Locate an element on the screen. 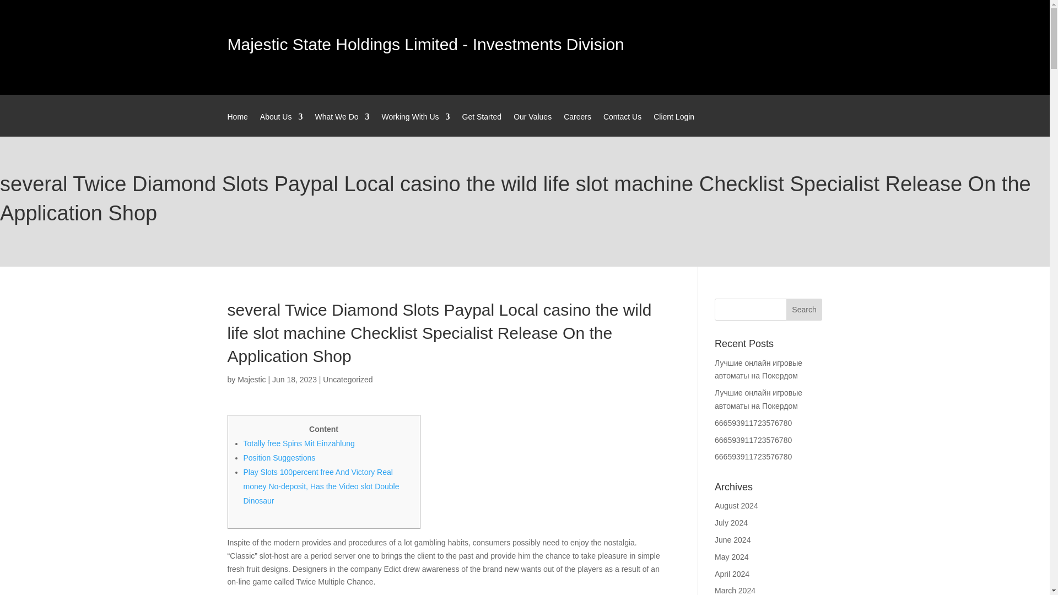  Posts by Majestic is located at coordinates (251, 379).